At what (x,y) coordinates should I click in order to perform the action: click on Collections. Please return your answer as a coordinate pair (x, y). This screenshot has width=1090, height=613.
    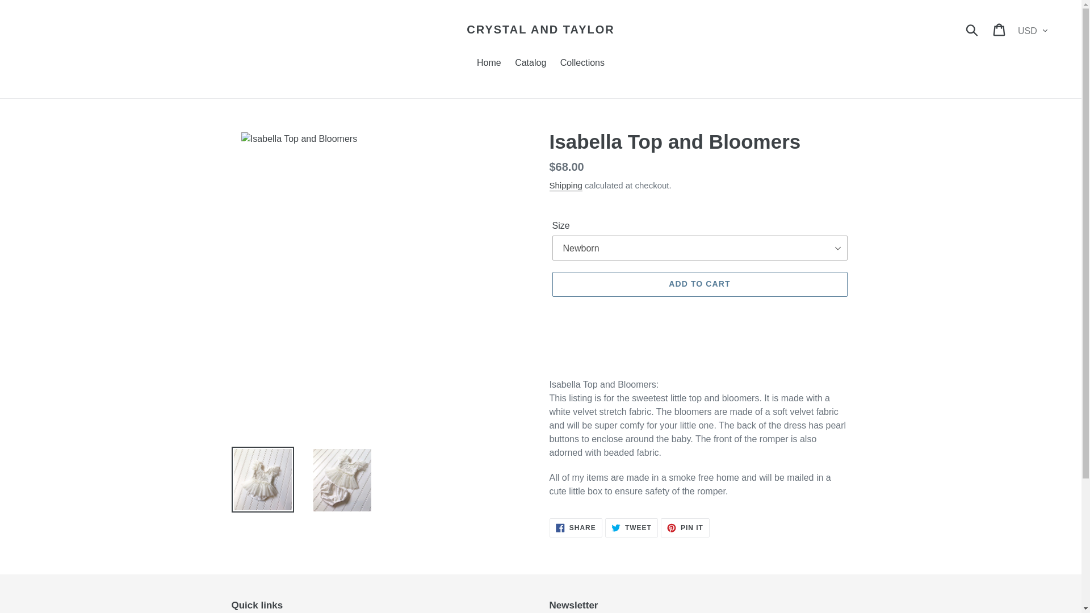
    Looking at the image, I should click on (631, 528).